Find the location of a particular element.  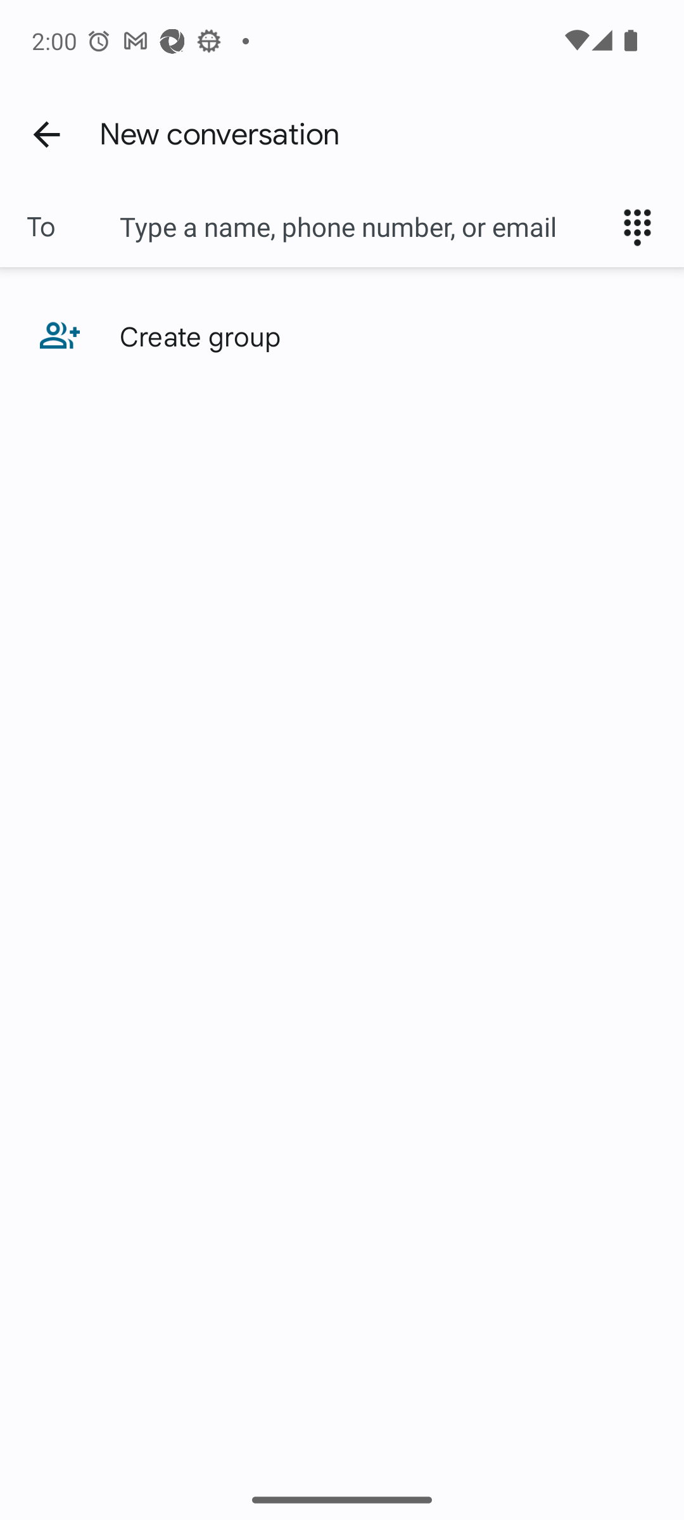

Switch between entering text and numbers is located at coordinates (643, 227).